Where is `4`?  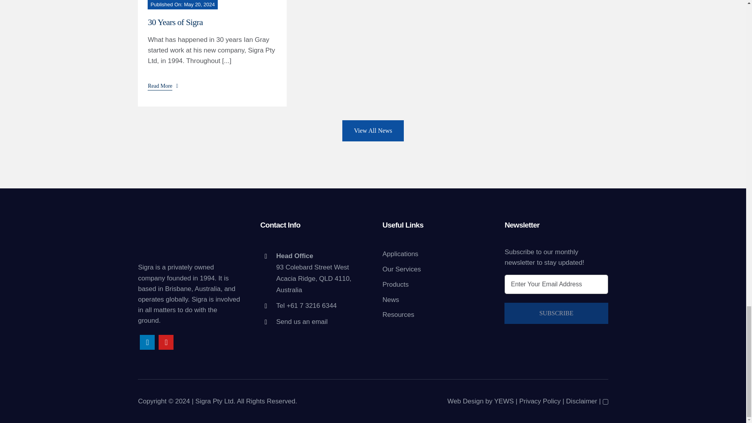 4 is located at coordinates (190, 237).